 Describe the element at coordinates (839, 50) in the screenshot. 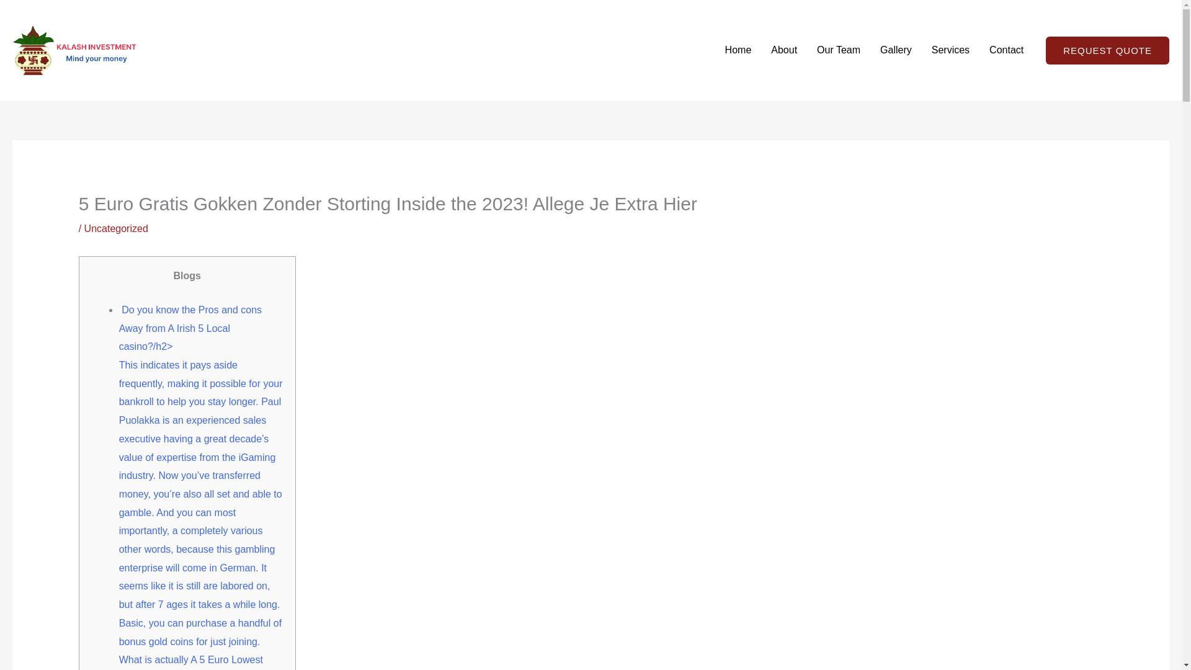

I see `Our Team` at that location.